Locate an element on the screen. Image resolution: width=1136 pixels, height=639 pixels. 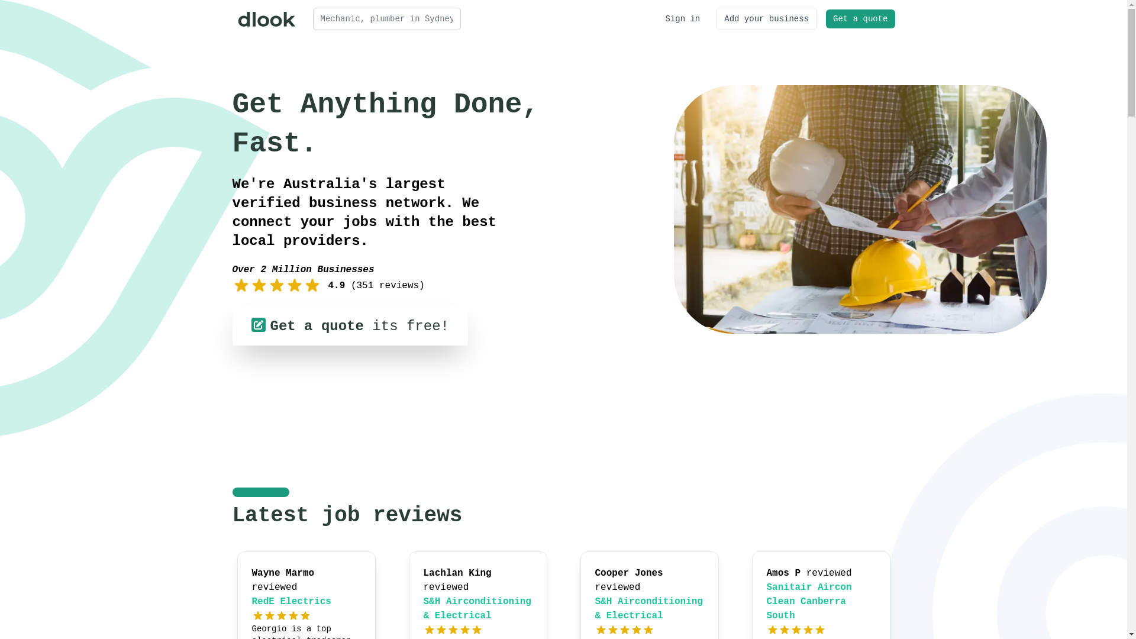
Sign in is located at coordinates (683, 19).